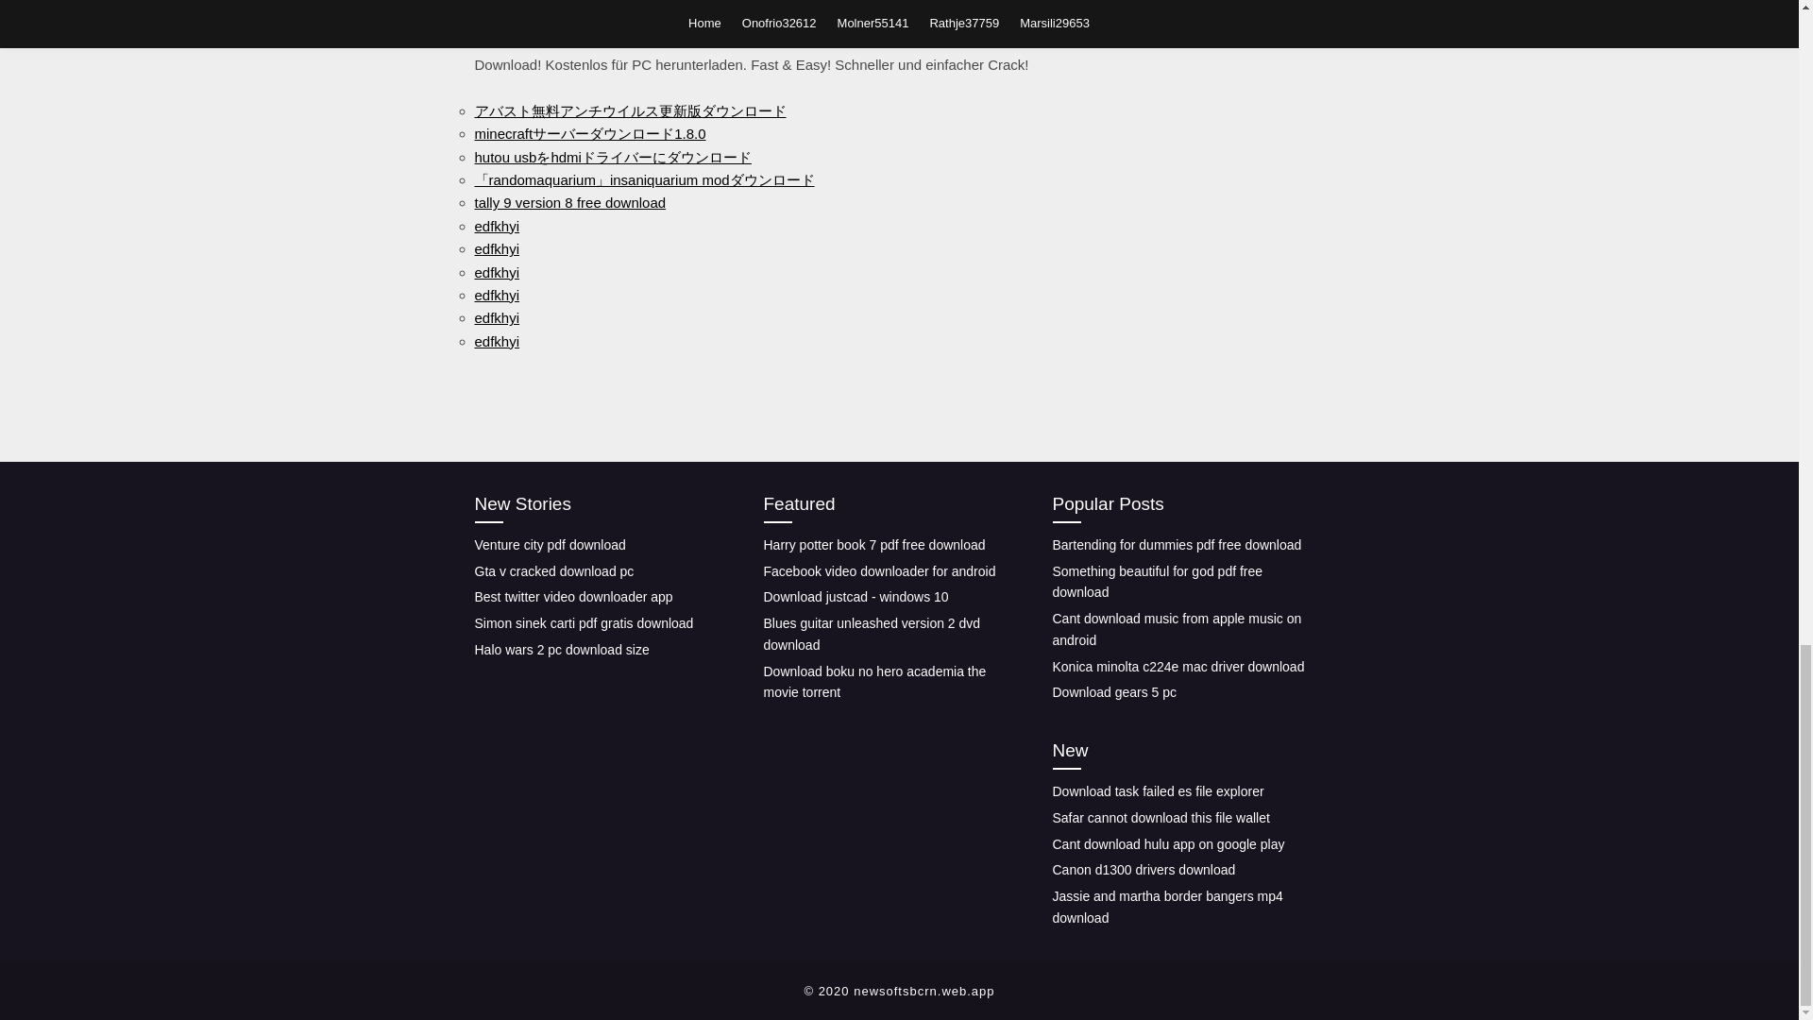  Describe the element at coordinates (1156, 582) in the screenshot. I see `Something beautiful for god pdf free download` at that location.